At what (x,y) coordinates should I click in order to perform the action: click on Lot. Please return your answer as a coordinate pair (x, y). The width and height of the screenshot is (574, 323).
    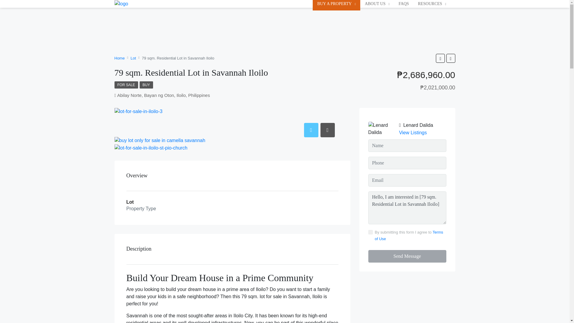
    Looking at the image, I should click on (133, 58).